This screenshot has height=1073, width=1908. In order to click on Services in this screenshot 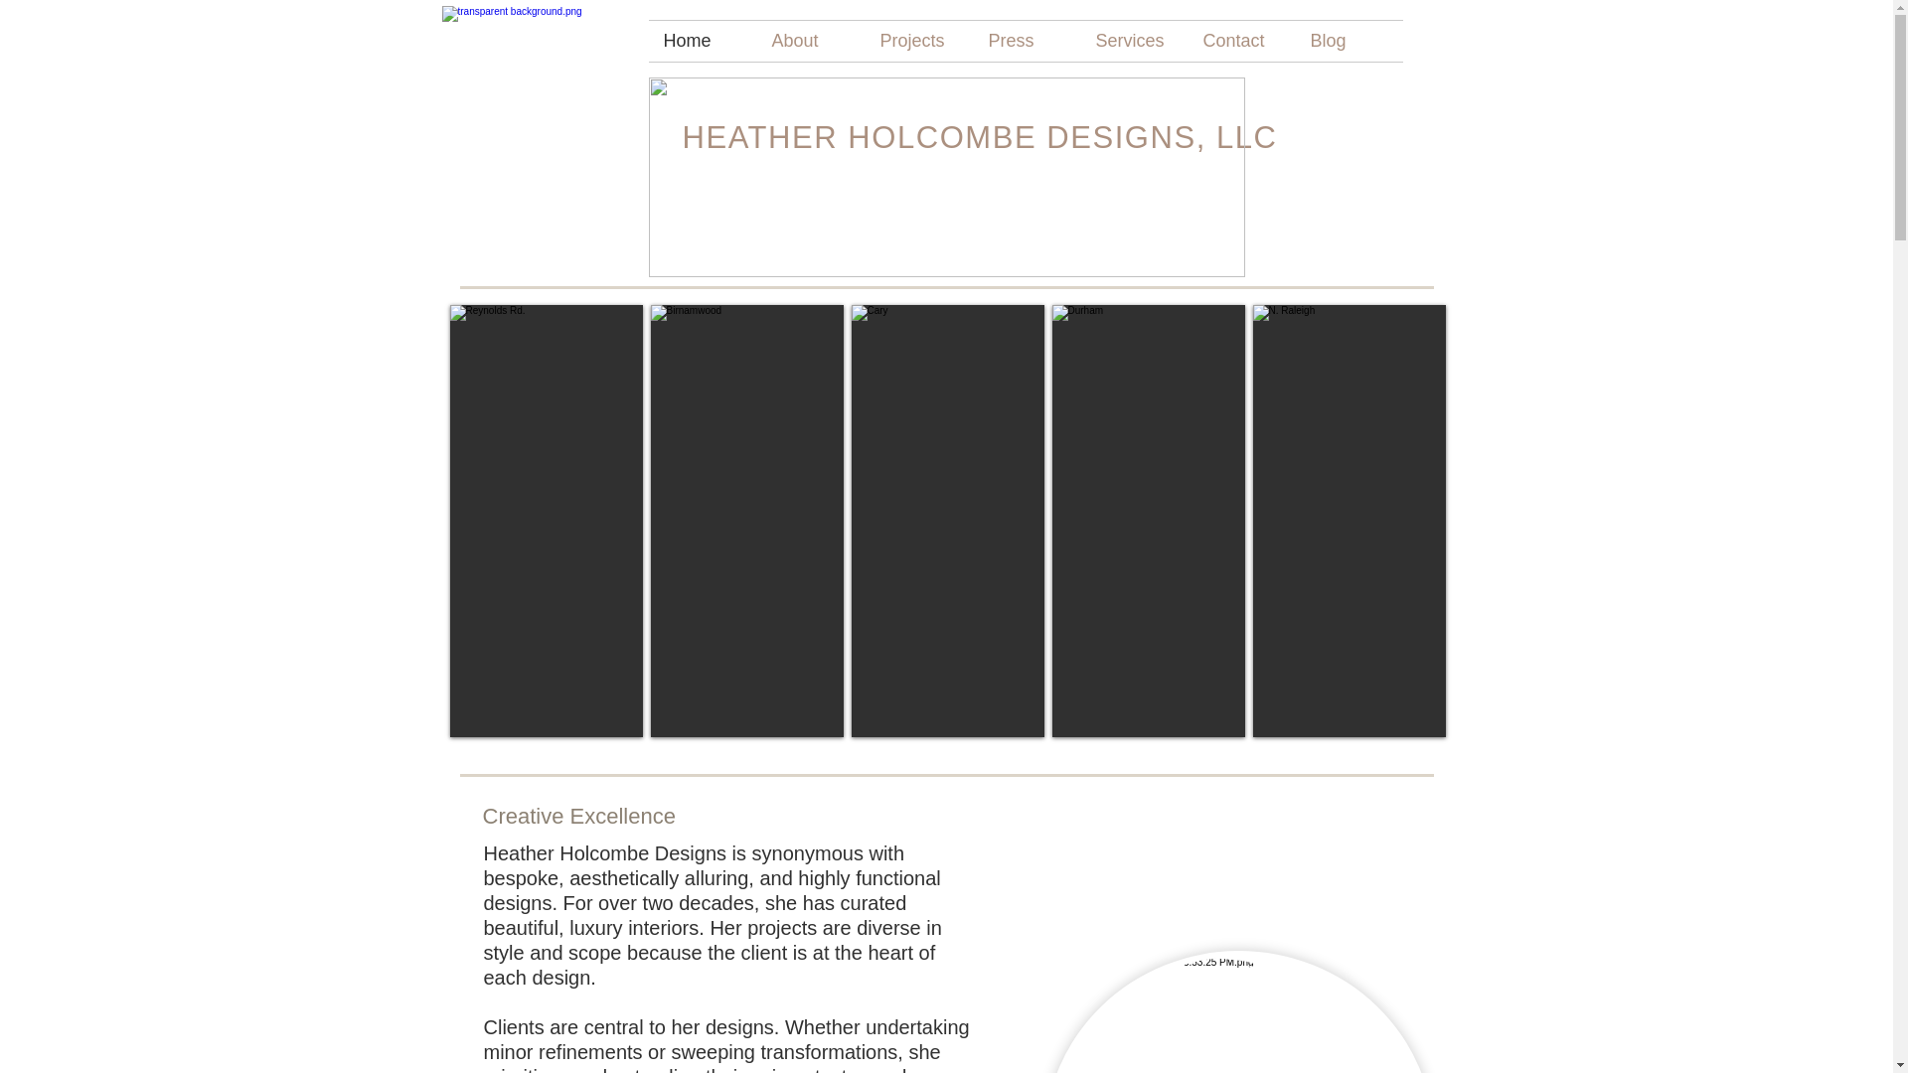, I will do `click(1135, 40)`.